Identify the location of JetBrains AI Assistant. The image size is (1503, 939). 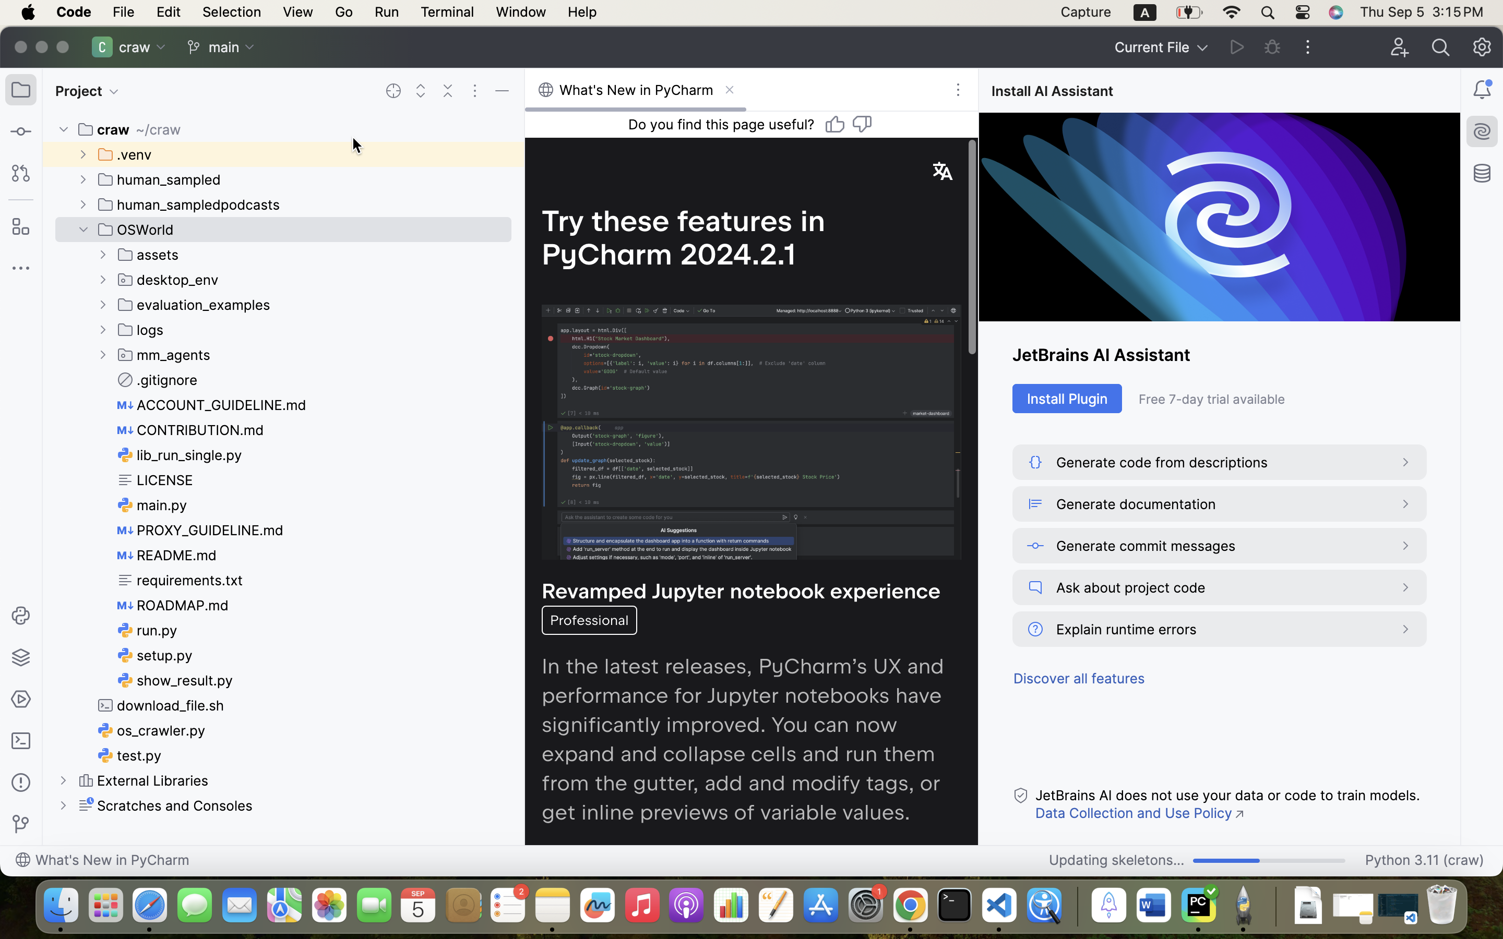
(1220, 355).